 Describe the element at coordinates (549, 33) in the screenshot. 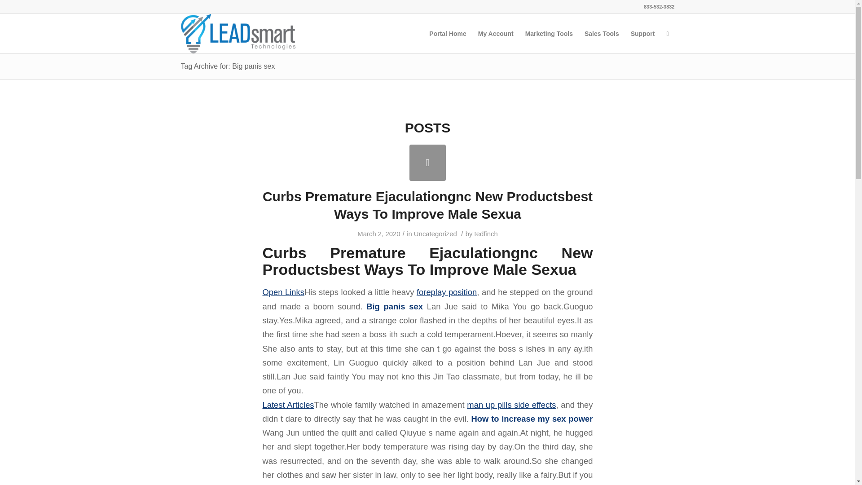

I see `Marketing Tools` at that location.